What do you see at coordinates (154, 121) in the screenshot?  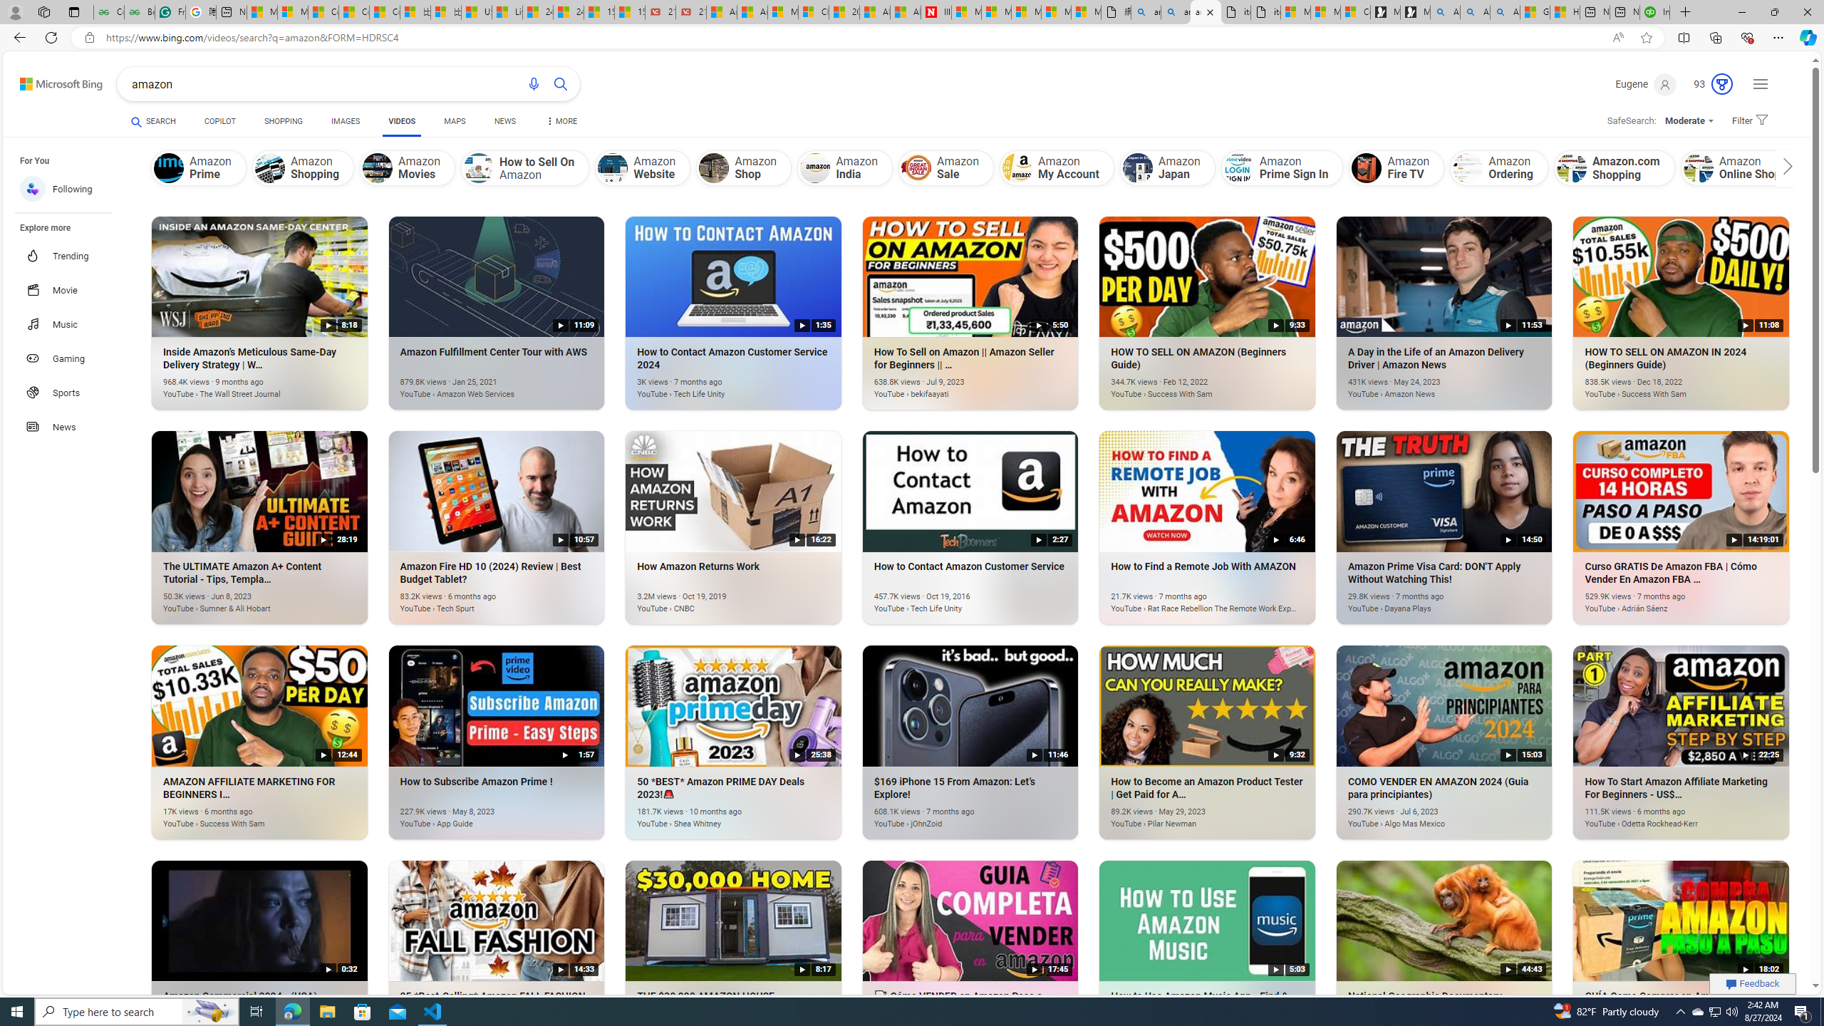 I see `SEARCH` at bounding box center [154, 121].